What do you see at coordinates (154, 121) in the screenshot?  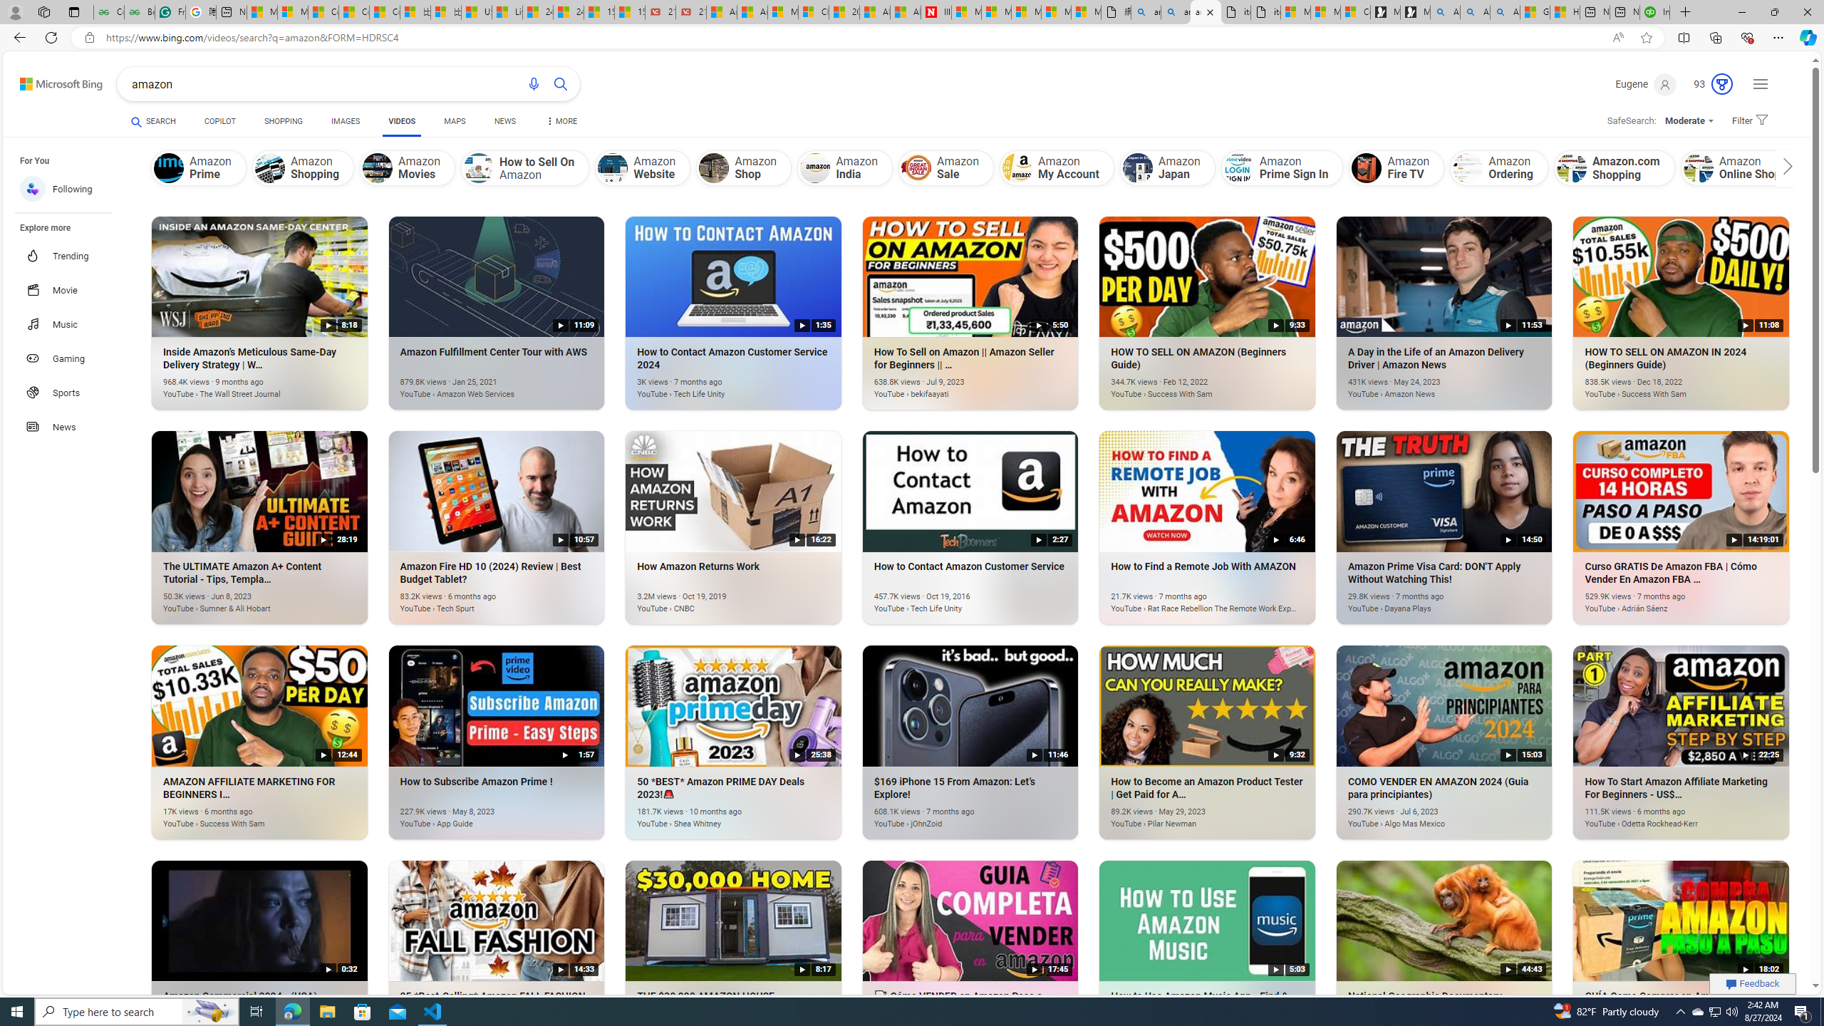 I see `SEARCH` at bounding box center [154, 121].